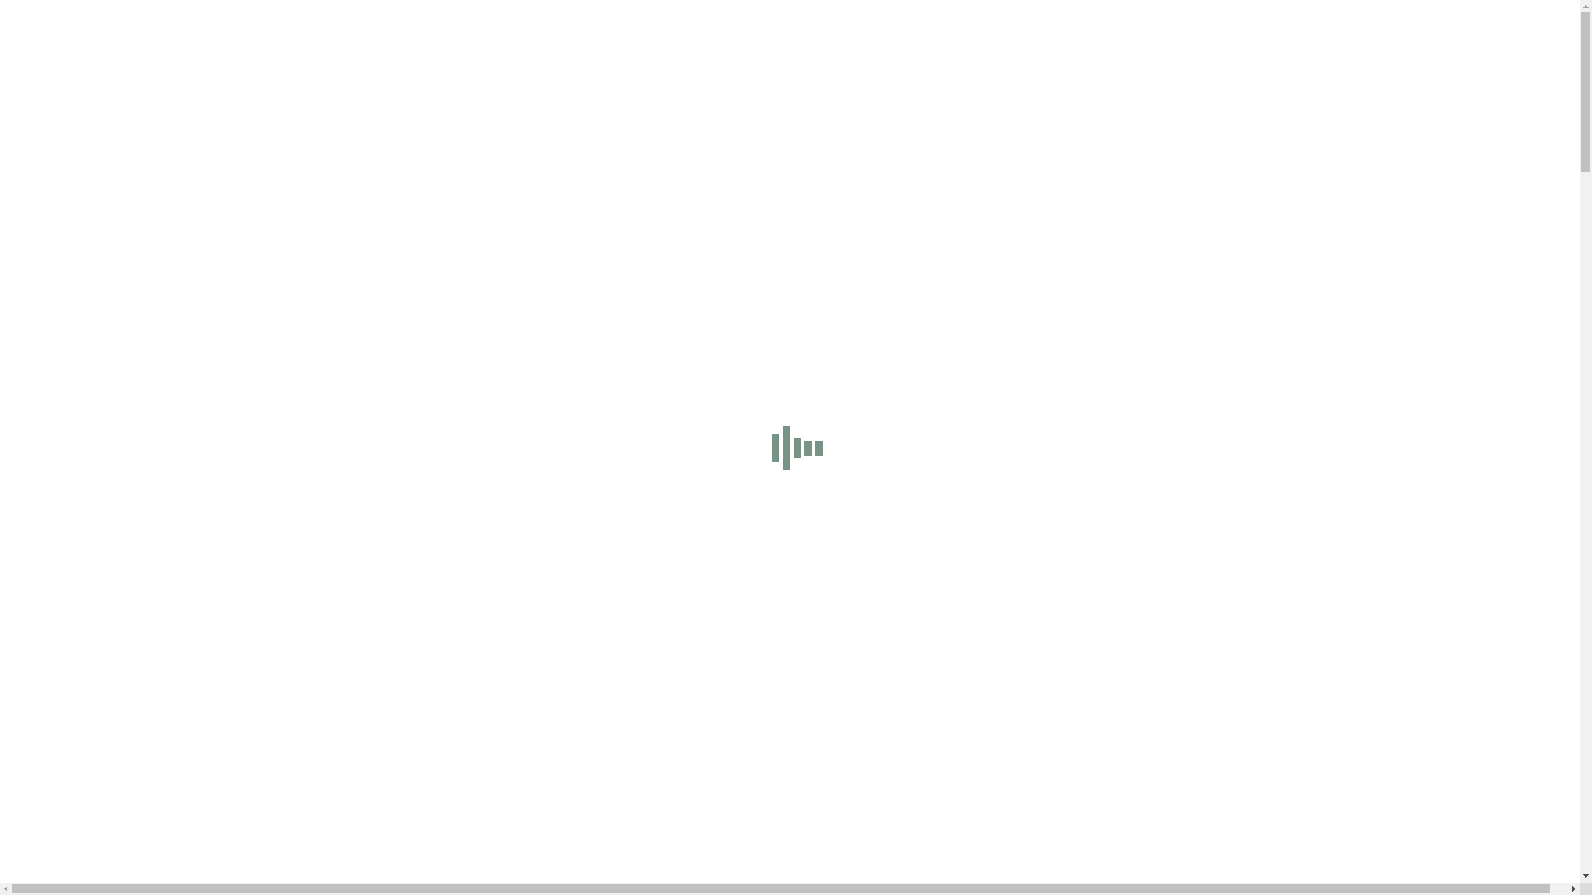 The image size is (1592, 895). What do you see at coordinates (118, 366) in the screenshot?
I see `General Immune` at bounding box center [118, 366].